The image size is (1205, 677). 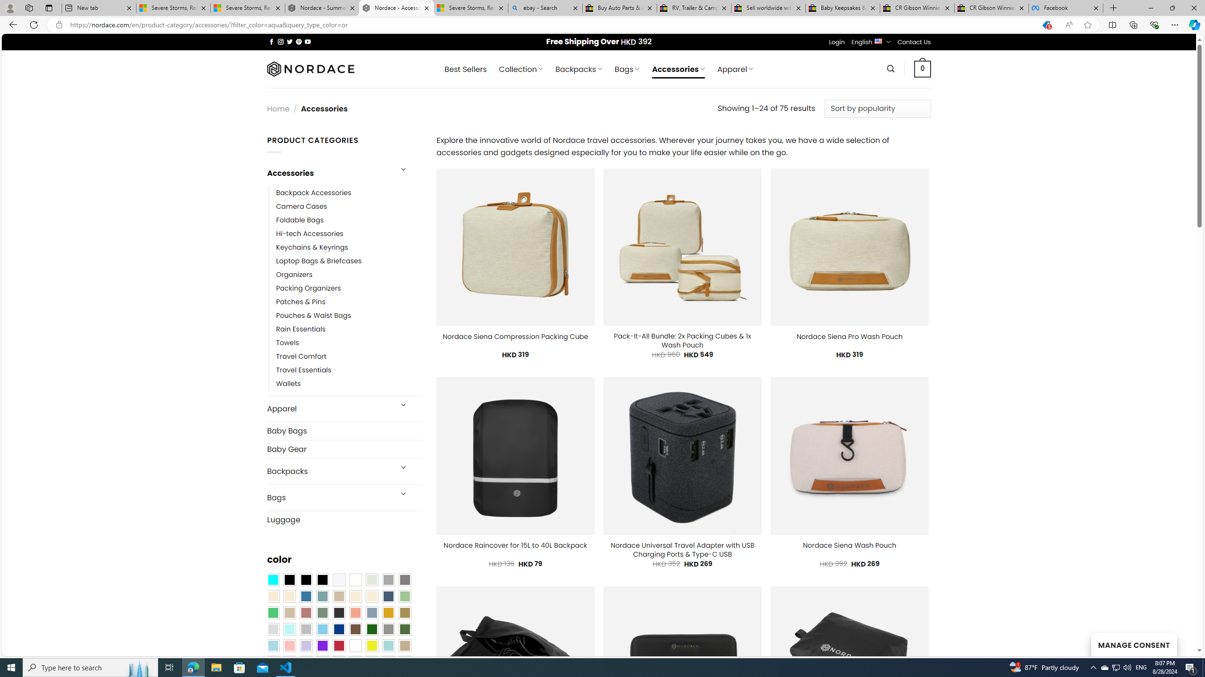 What do you see at coordinates (338, 613) in the screenshot?
I see `Charcoal` at bounding box center [338, 613].